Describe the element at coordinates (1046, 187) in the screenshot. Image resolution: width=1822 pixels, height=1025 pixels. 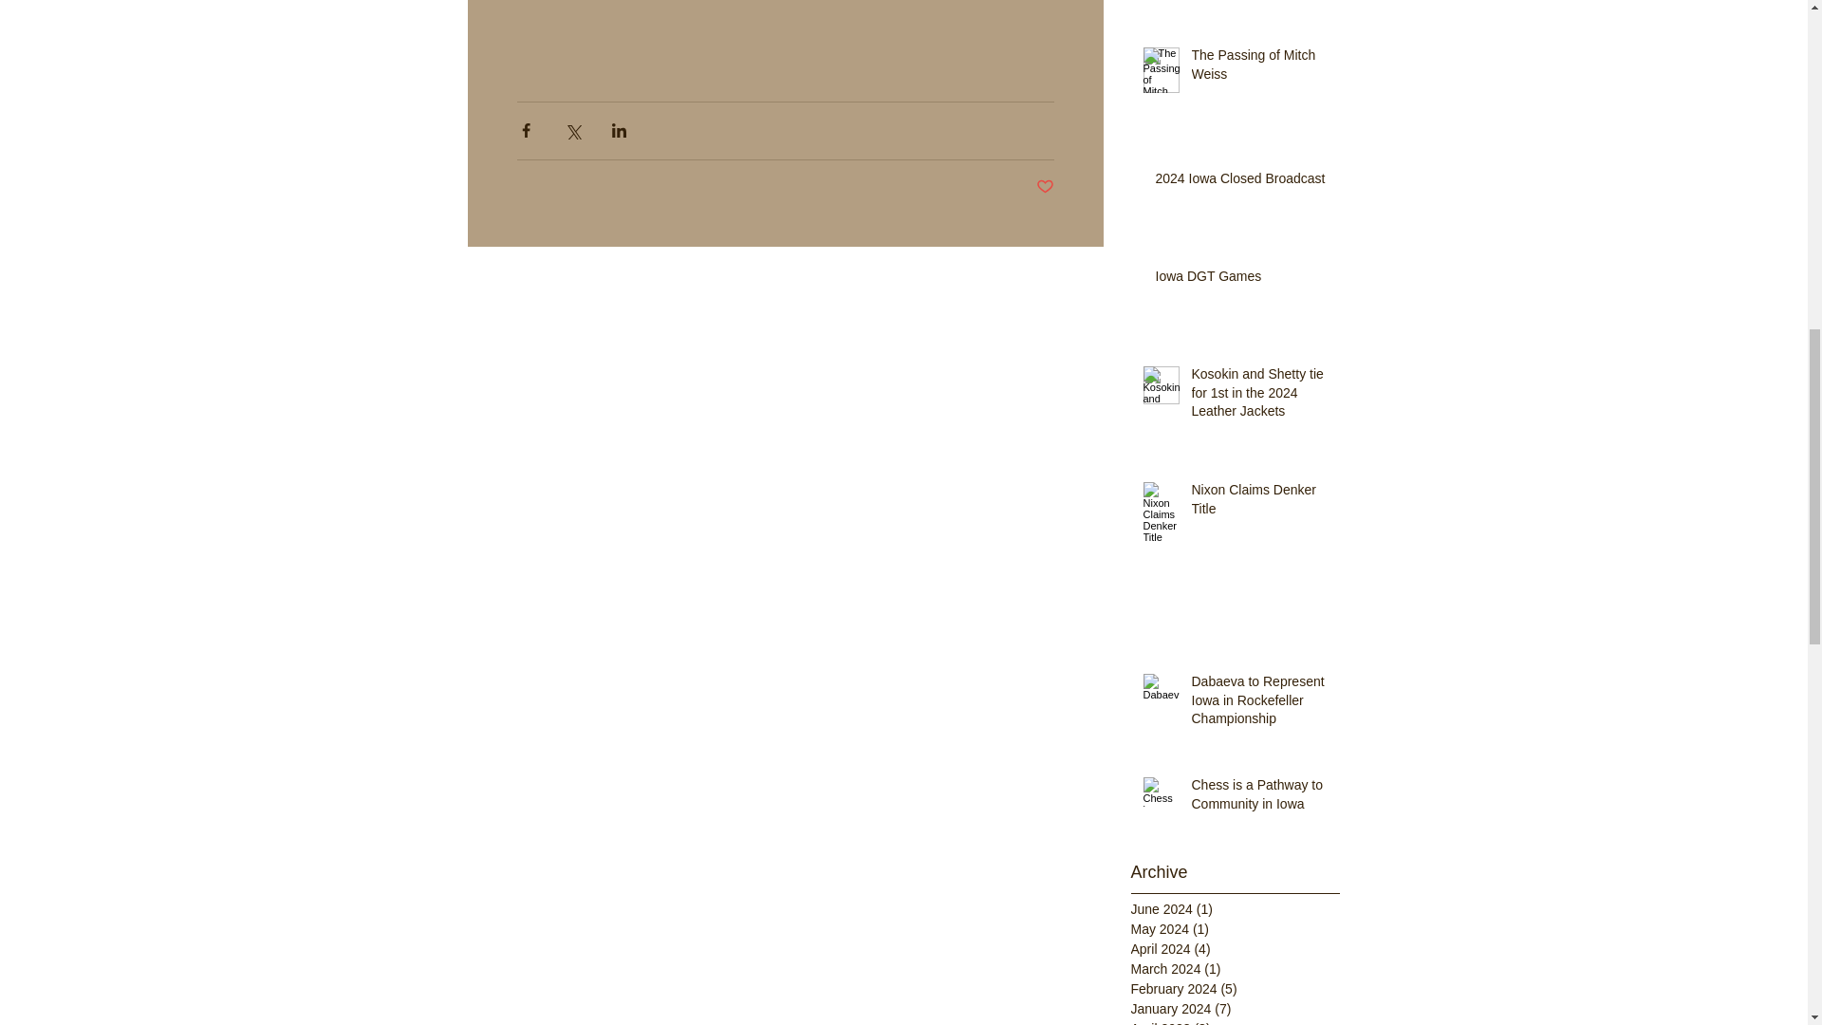
I see `Post not marked as liked` at that location.